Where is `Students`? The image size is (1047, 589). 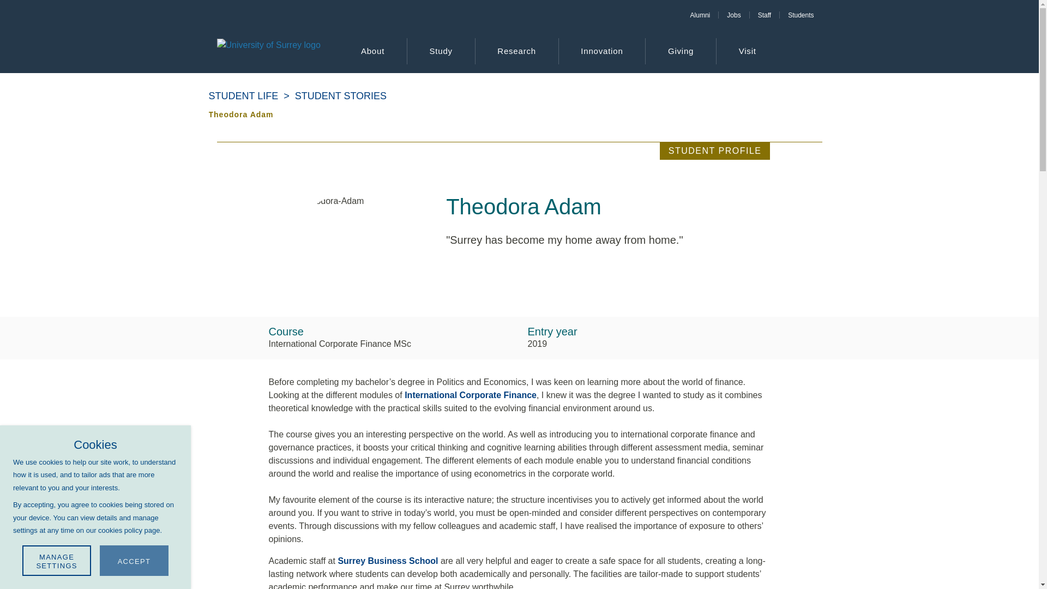 Students is located at coordinates (801, 14).